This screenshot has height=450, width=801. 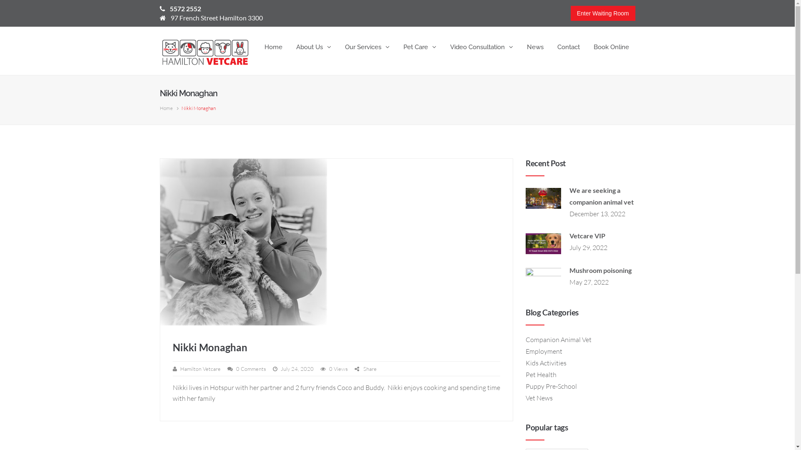 What do you see at coordinates (313, 47) in the screenshot?
I see `About Us` at bounding box center [313, 47].